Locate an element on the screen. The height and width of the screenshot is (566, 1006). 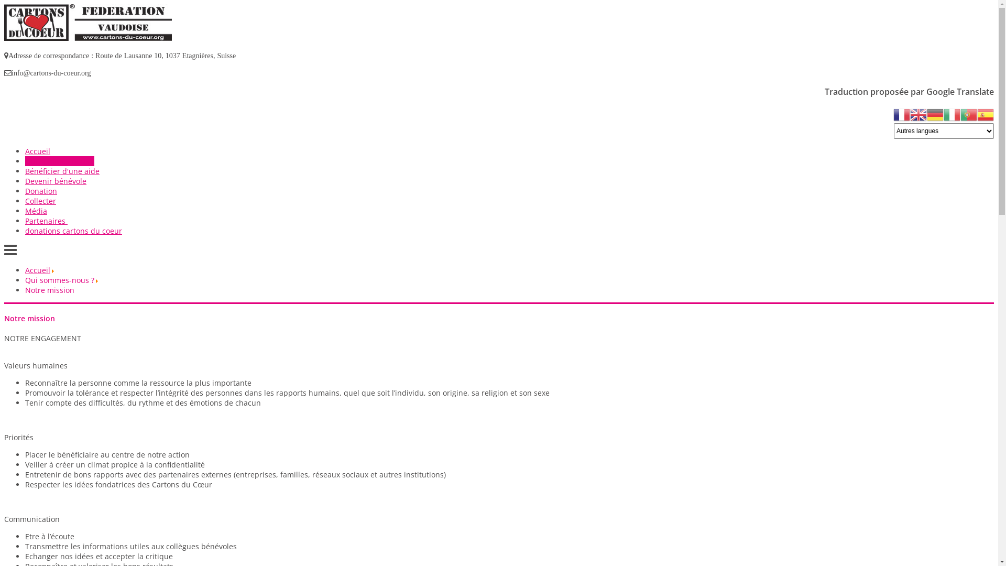
English is located at coordinates (918, 114).